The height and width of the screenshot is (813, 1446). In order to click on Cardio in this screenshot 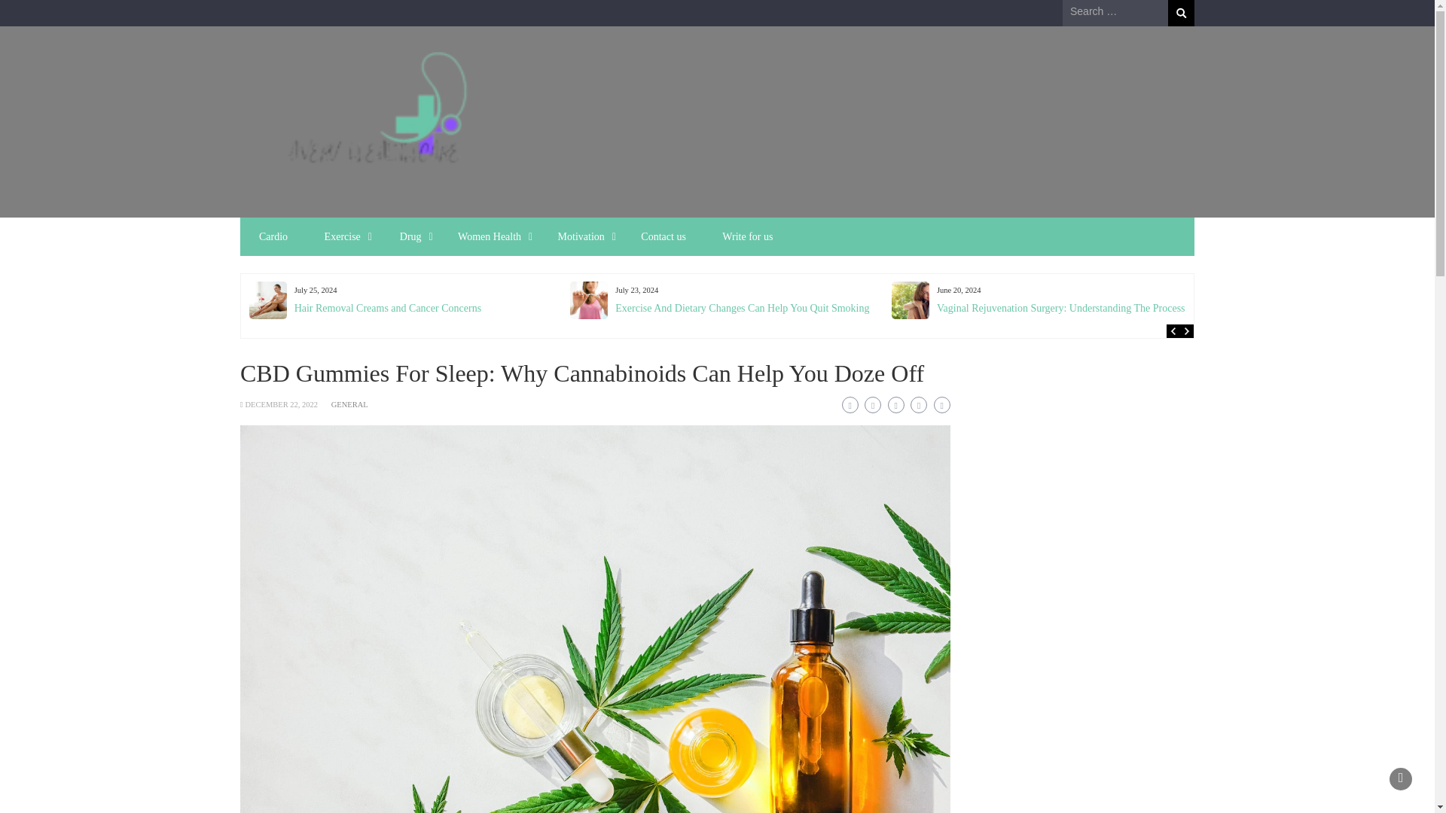, I will do `click(273, 236)`.